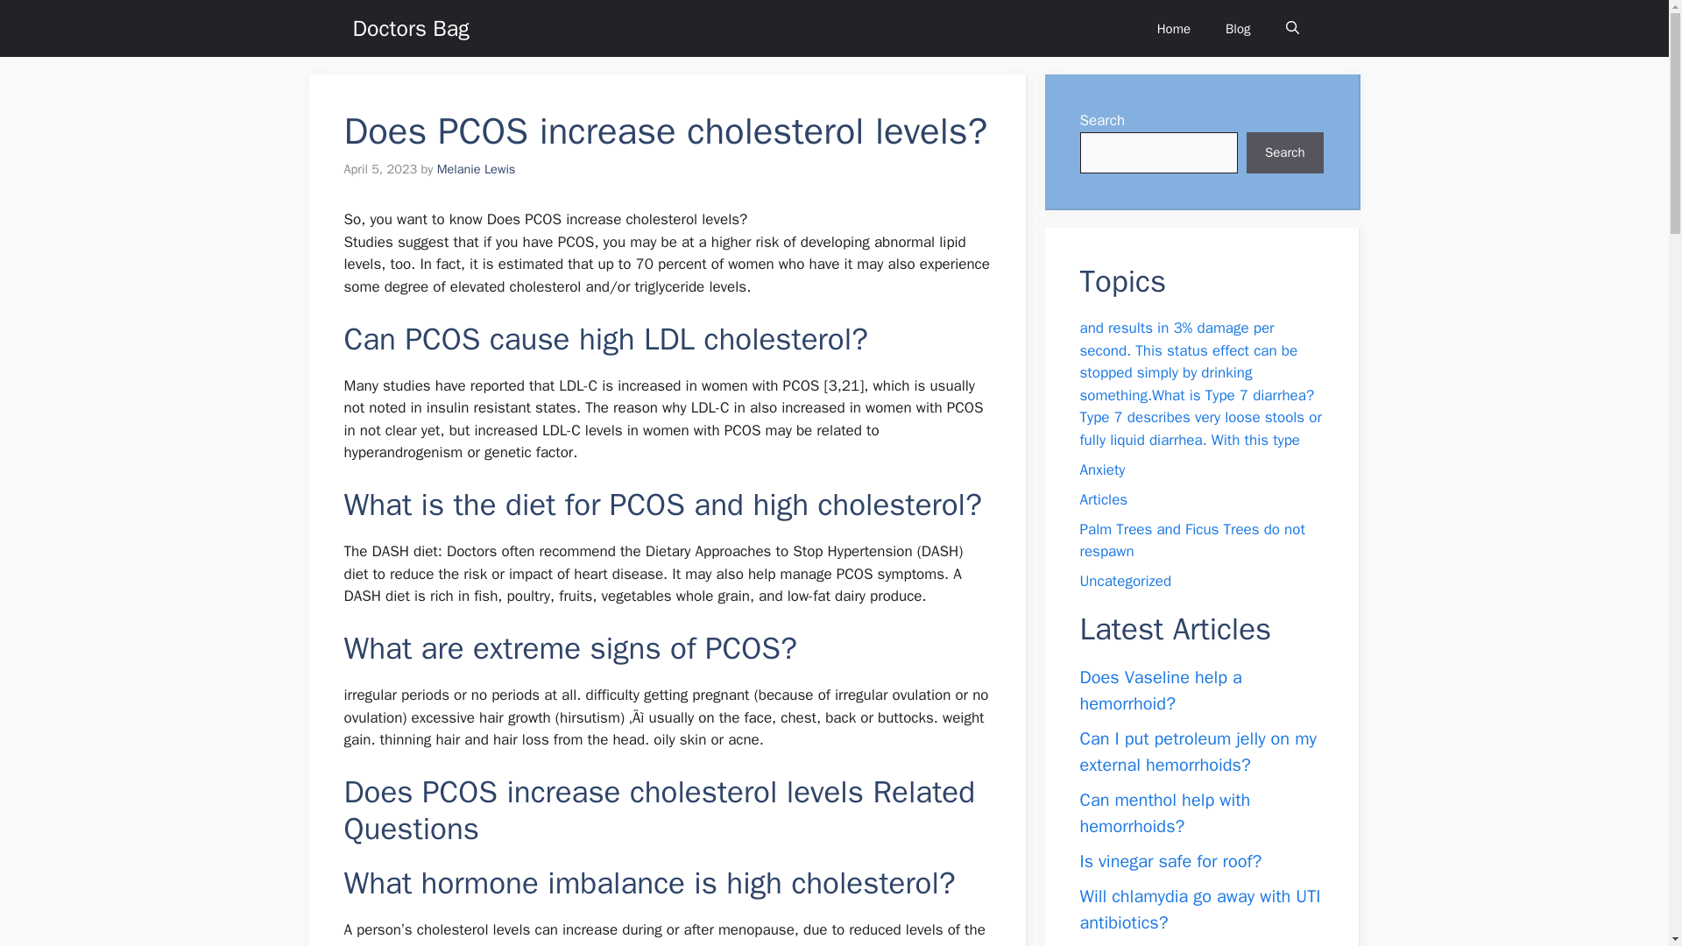  What do you see at coordinates (1200, 907) in the screenshot?
I see `Will chlamydia go away with UTI antibiotics?` at bounding box center [1200, 907].